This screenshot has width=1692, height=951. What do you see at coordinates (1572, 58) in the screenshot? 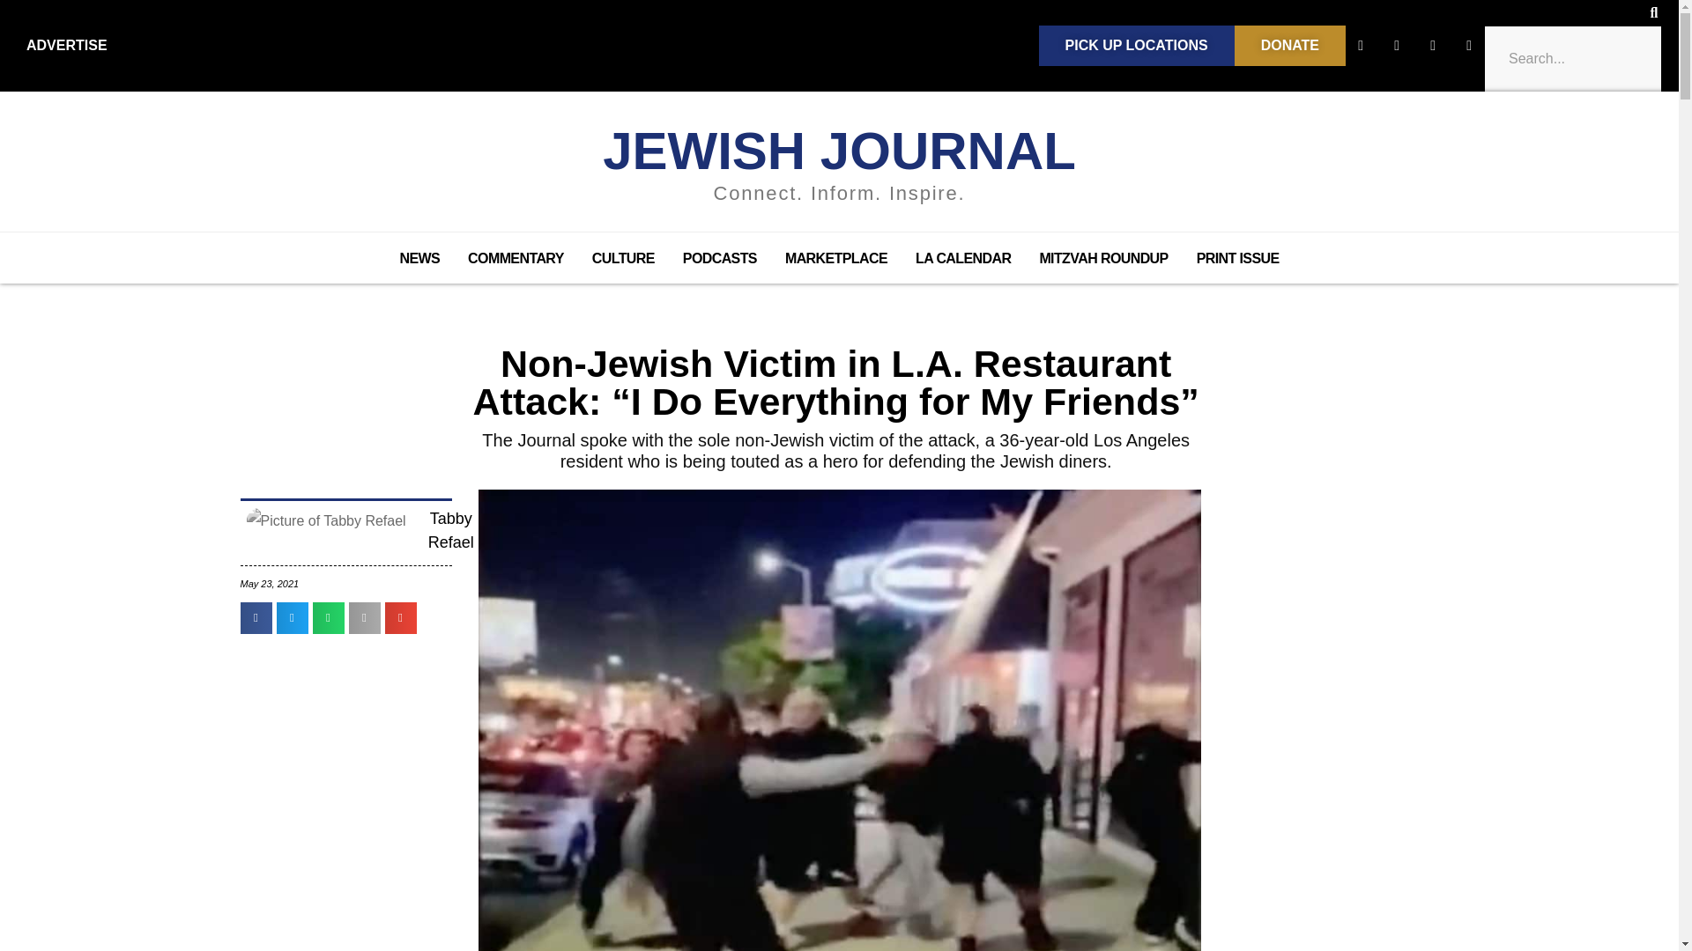
I see `Search` at bounding box center [1572, 58].